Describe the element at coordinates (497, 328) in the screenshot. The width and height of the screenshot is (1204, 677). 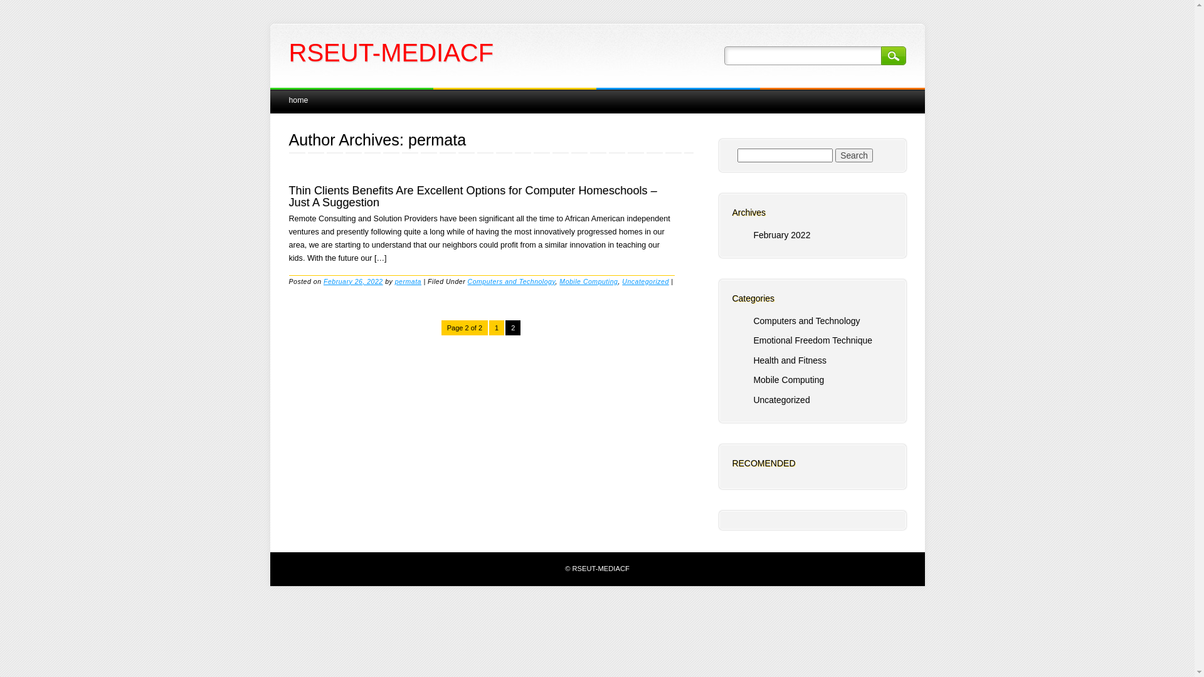
I see `1` at that location.